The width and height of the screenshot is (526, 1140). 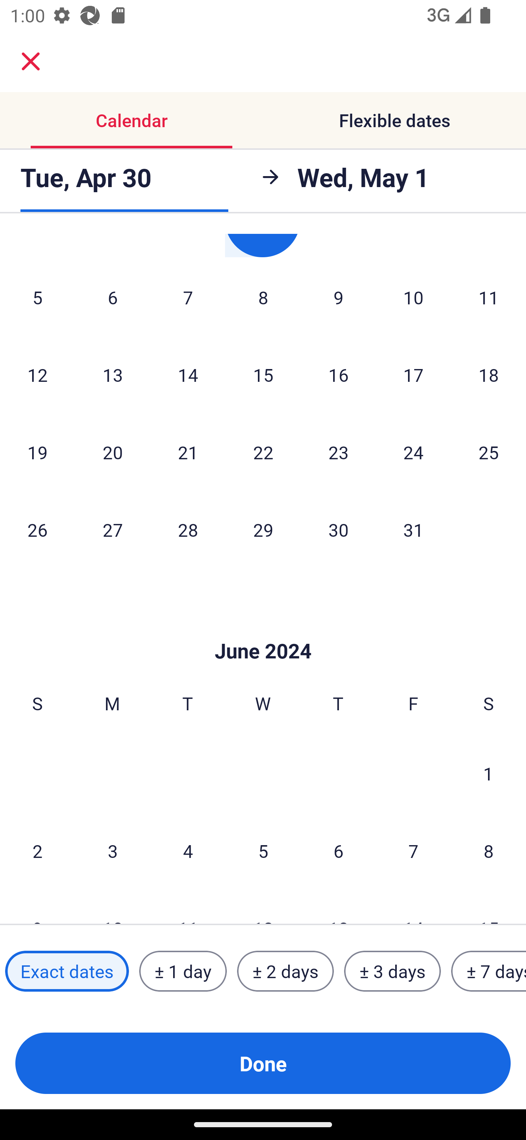 I want to click on 8 Wednesday, May 8, 2024, so click(x=263, y=297).